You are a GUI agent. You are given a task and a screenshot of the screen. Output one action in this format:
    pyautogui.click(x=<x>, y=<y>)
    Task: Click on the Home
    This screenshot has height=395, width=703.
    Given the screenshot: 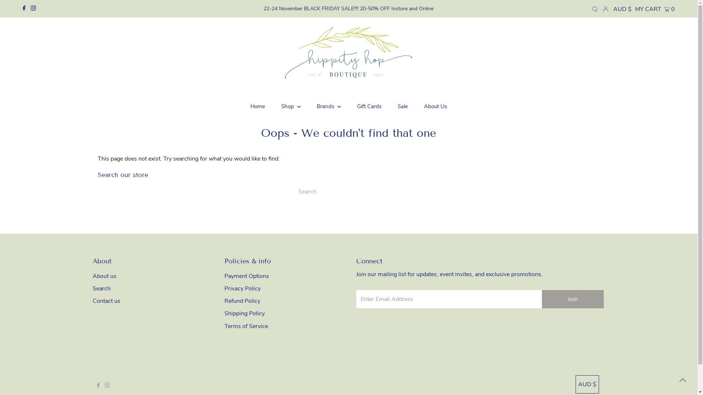 What is the action you would take?
    pyautogui.click(x=258, y=106)
    